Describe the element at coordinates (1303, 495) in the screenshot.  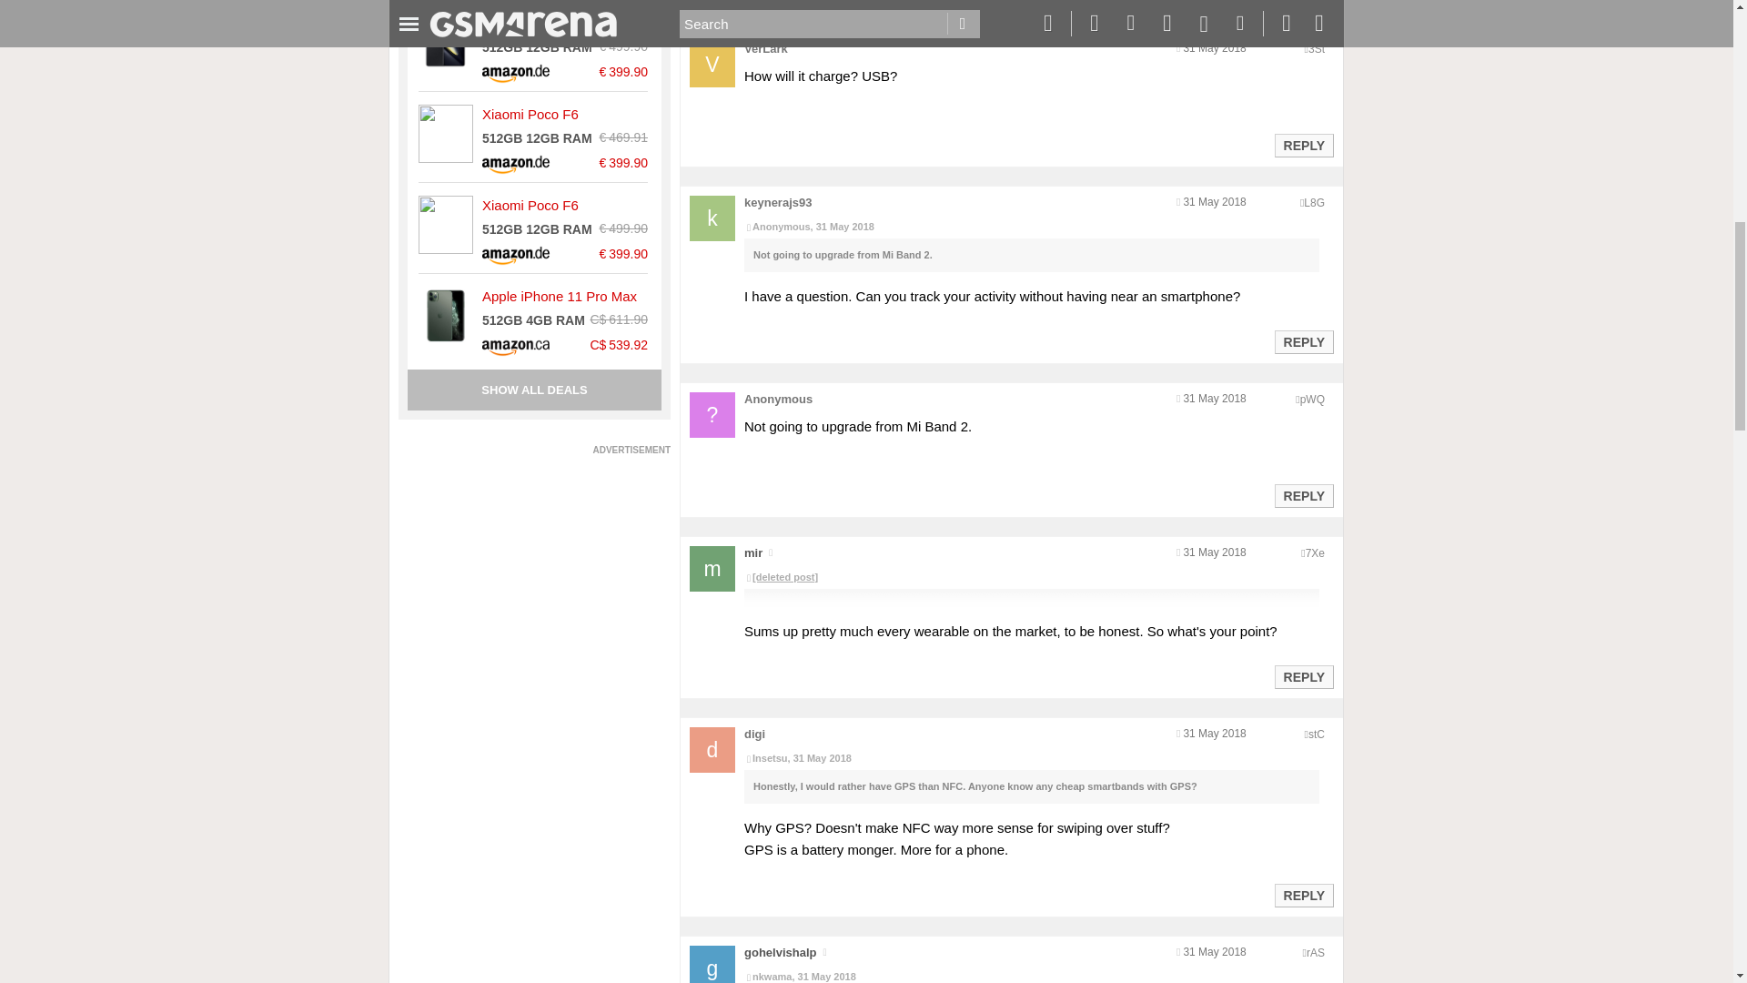
I see `Reply to this post` at that location.